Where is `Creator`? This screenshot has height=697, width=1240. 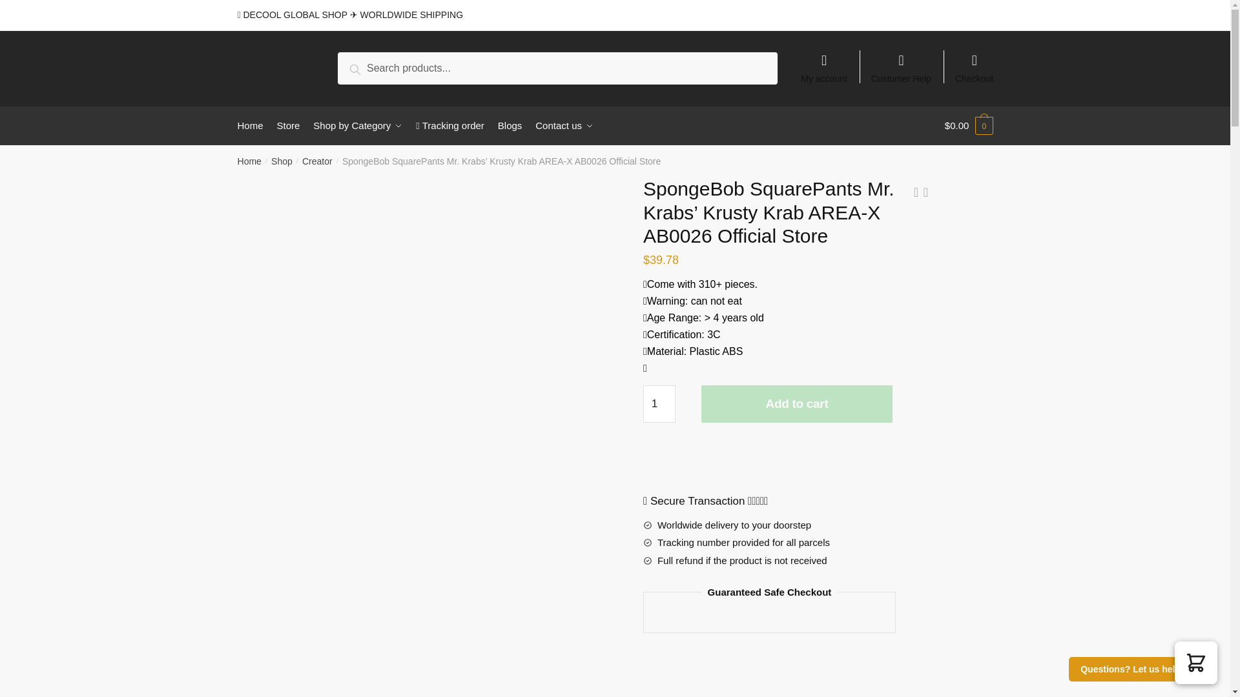
Creator is located at coordinates (317, 161).